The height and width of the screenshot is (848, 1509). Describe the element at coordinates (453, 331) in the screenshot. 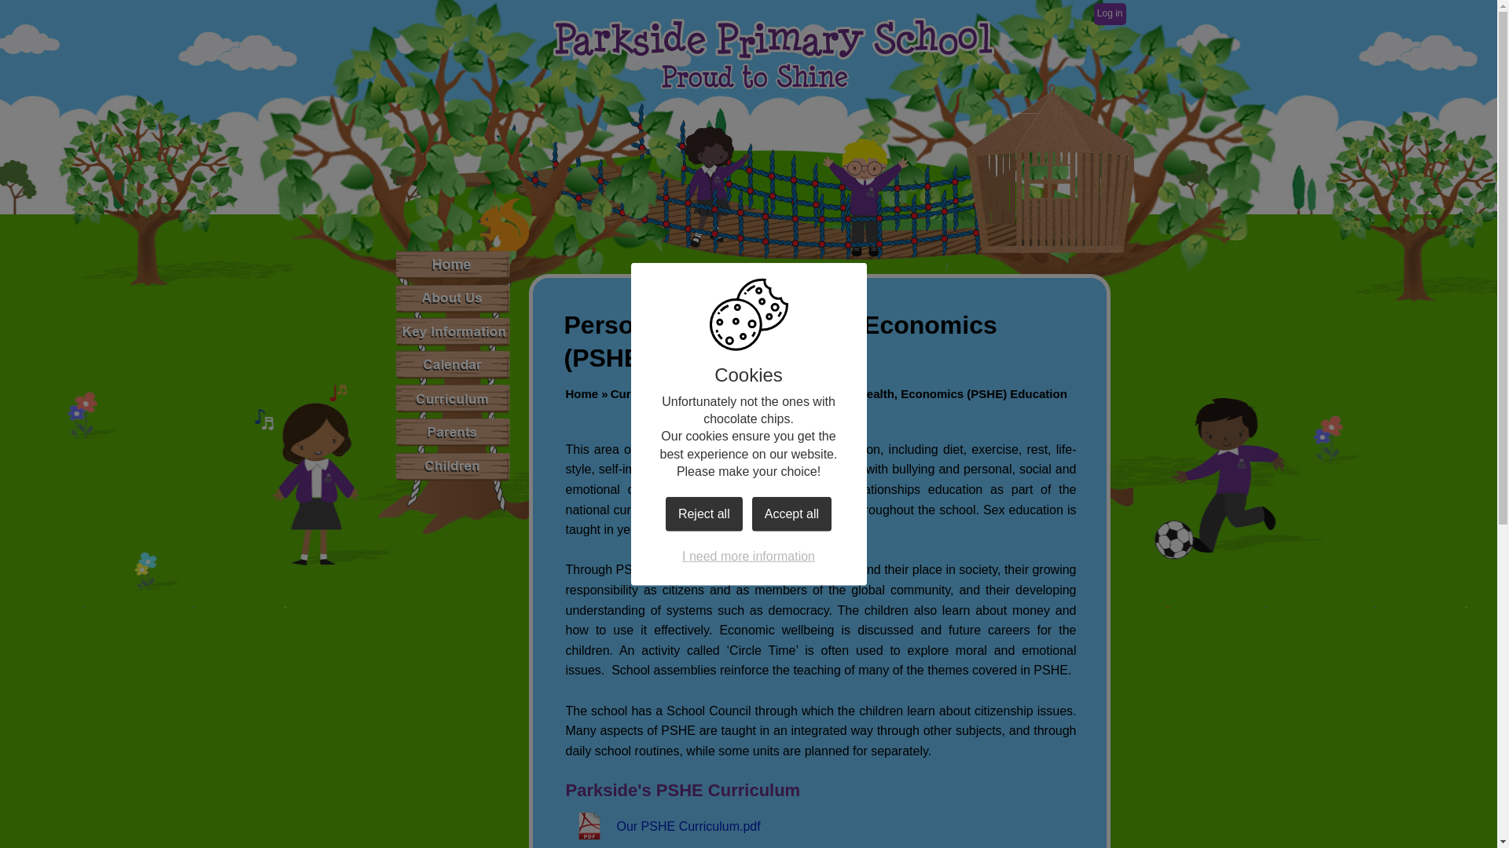

I see `Key Information` at that location.